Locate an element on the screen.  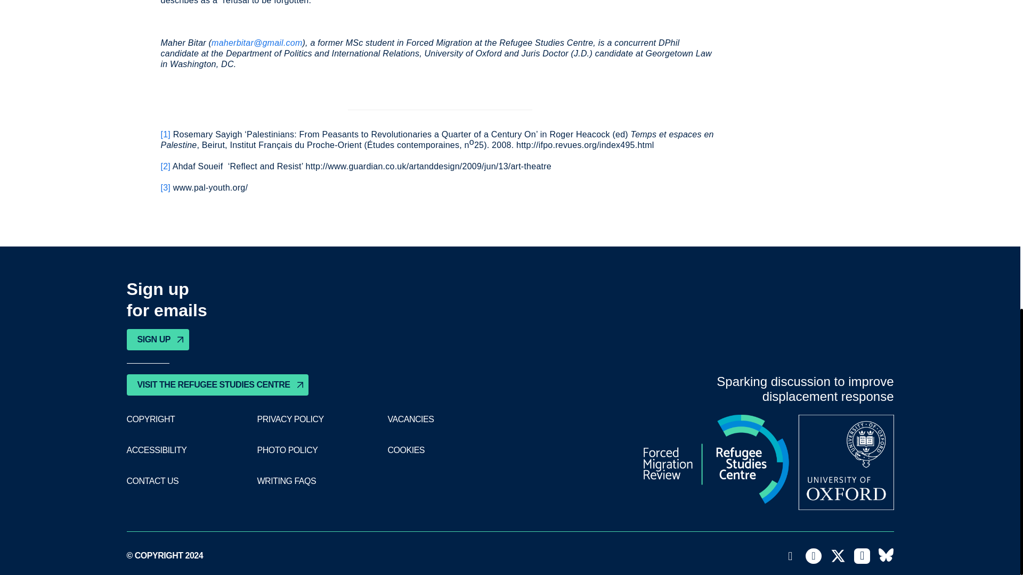
CONTACT US is located at coordinates (153, 481).